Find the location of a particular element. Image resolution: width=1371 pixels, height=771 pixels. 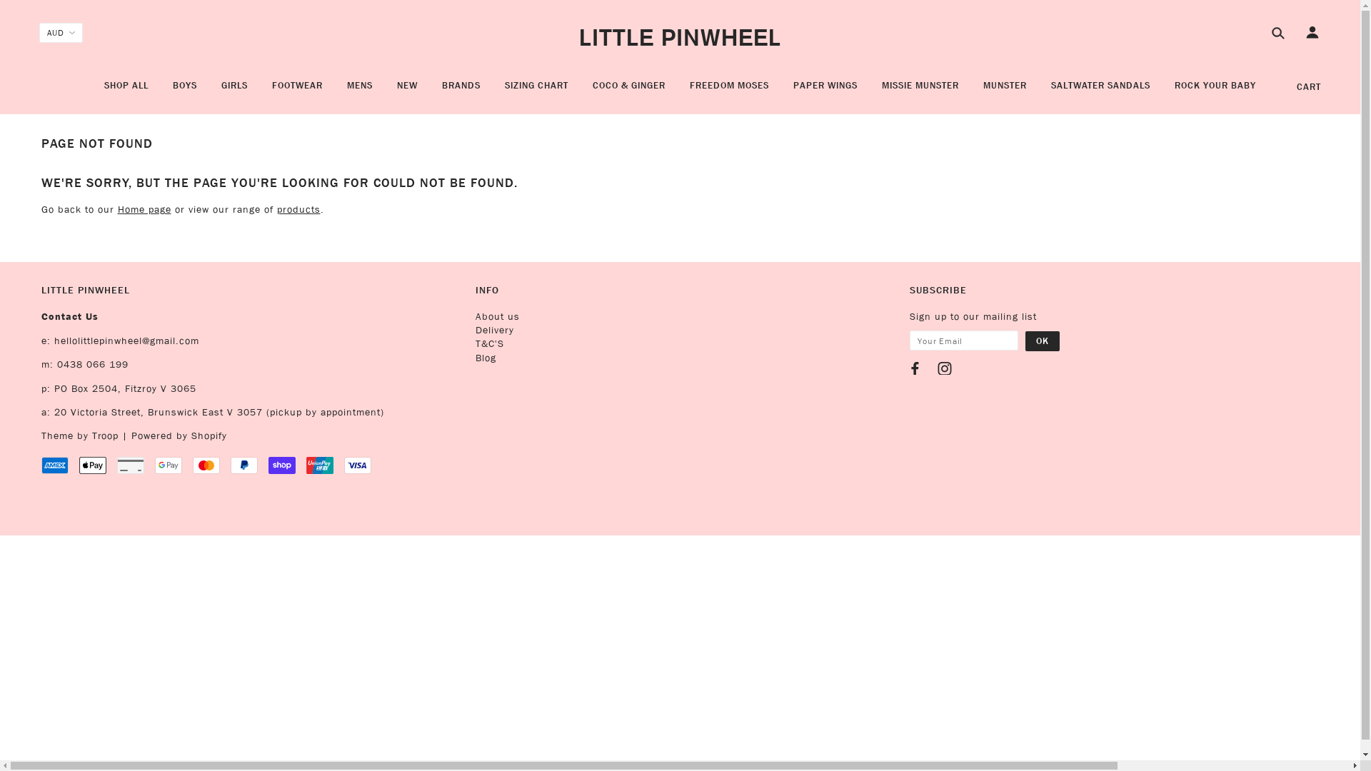

Delivery is located at coordinates (495, 330).